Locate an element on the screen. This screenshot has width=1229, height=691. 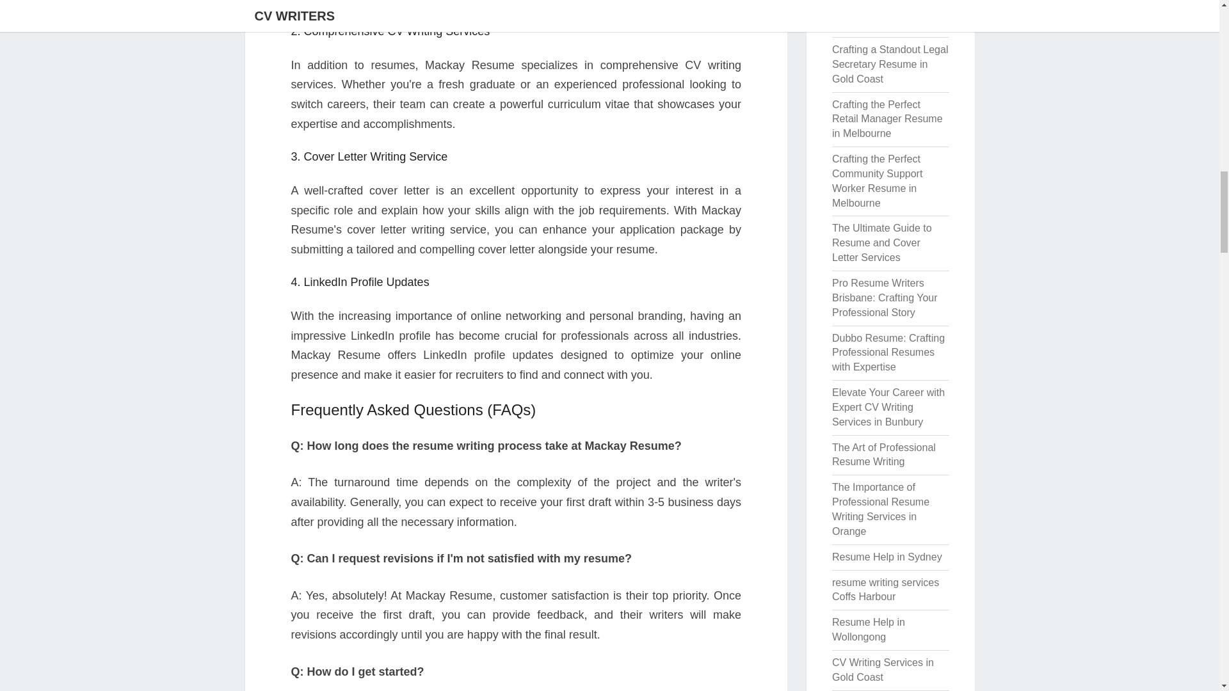
The Art of Professional Resume Writing is located at coordinates (883, 455).